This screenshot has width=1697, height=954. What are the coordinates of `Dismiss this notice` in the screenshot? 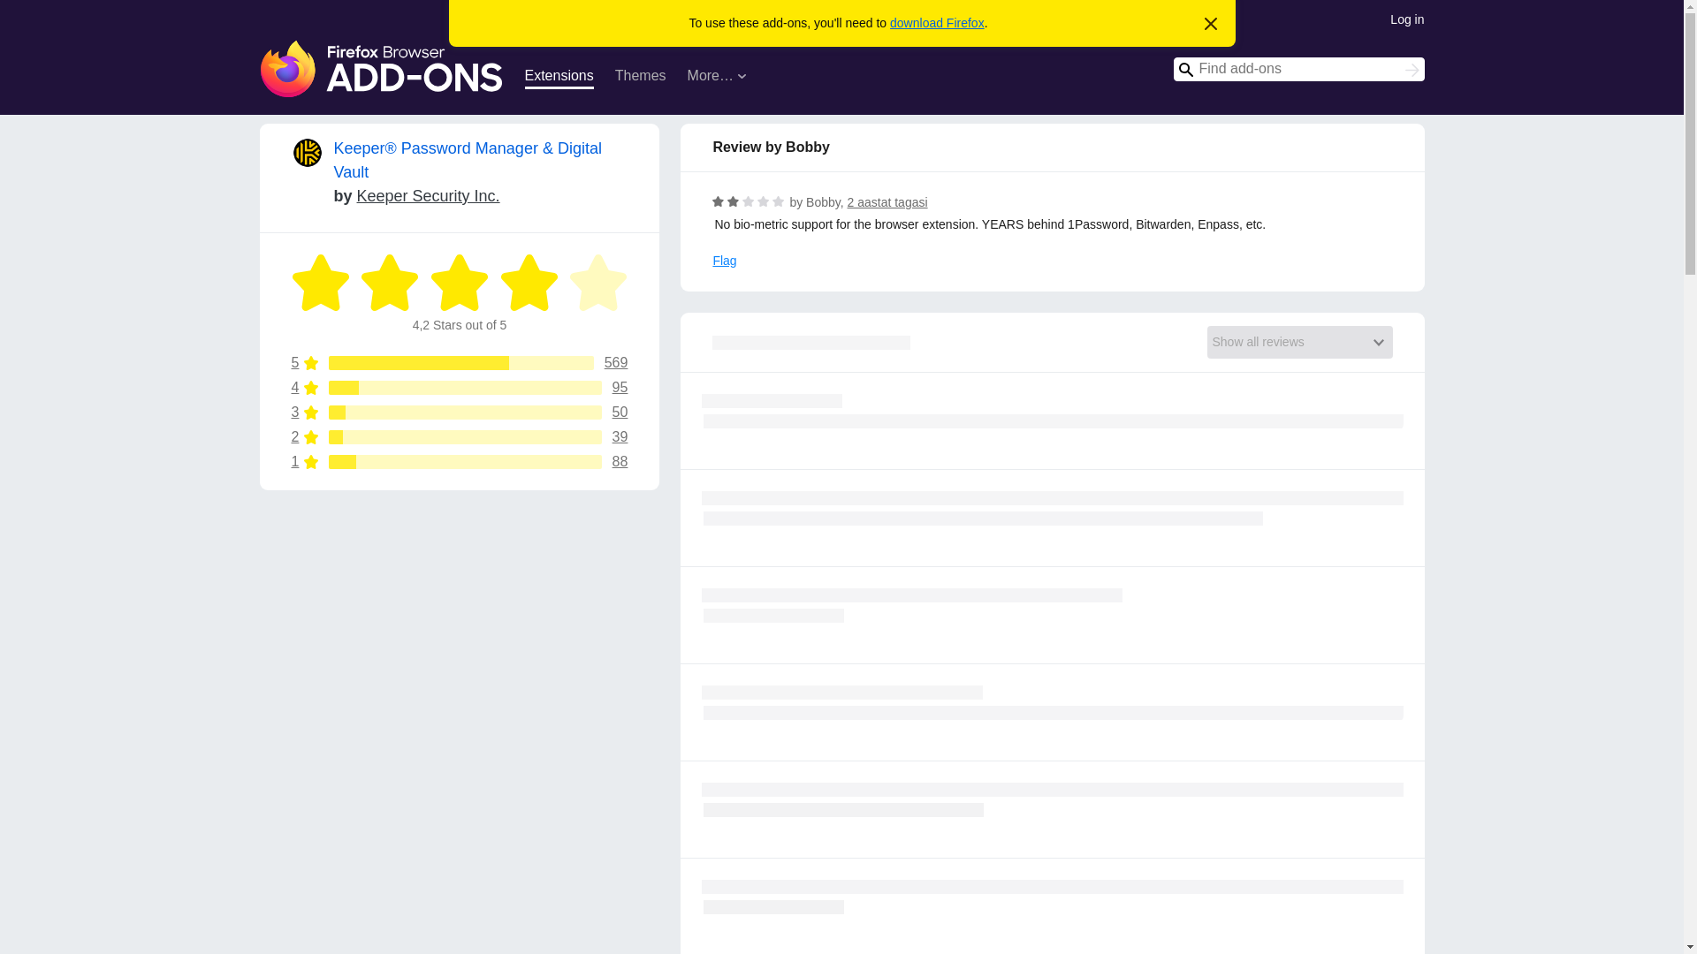 It's located at (460, 462).